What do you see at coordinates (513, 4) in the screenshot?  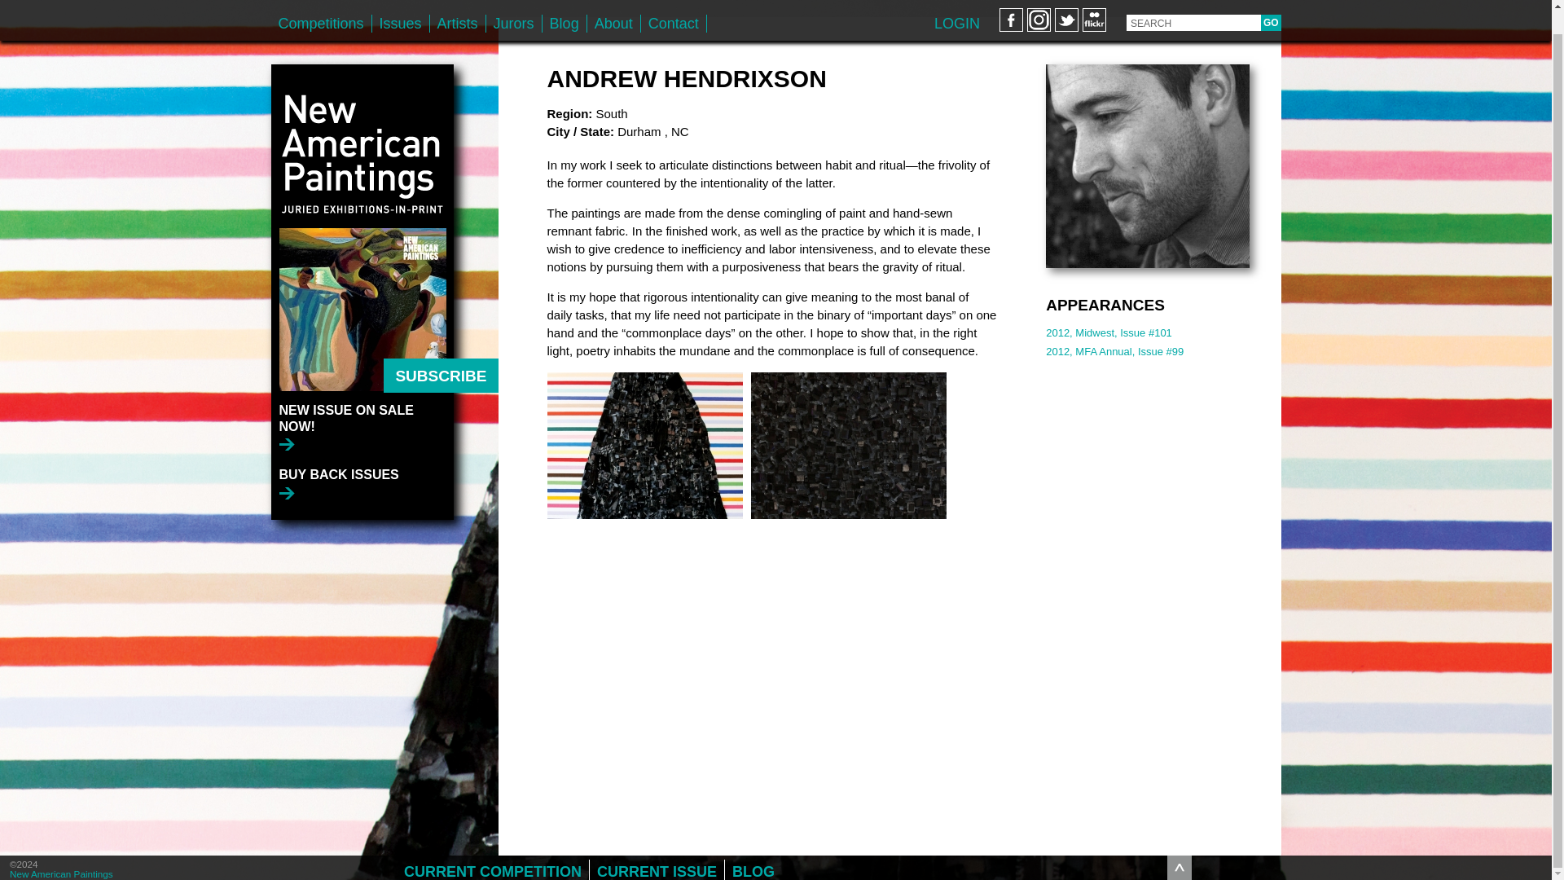 I see `Jurors` at bounding box center [513, 4].